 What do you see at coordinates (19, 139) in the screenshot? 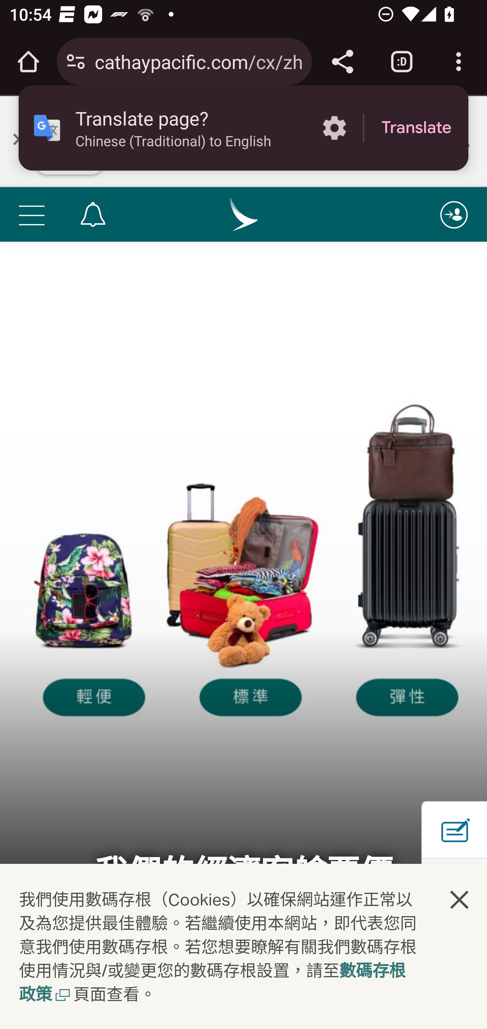
I see `×` at bounding box center [19, 139].